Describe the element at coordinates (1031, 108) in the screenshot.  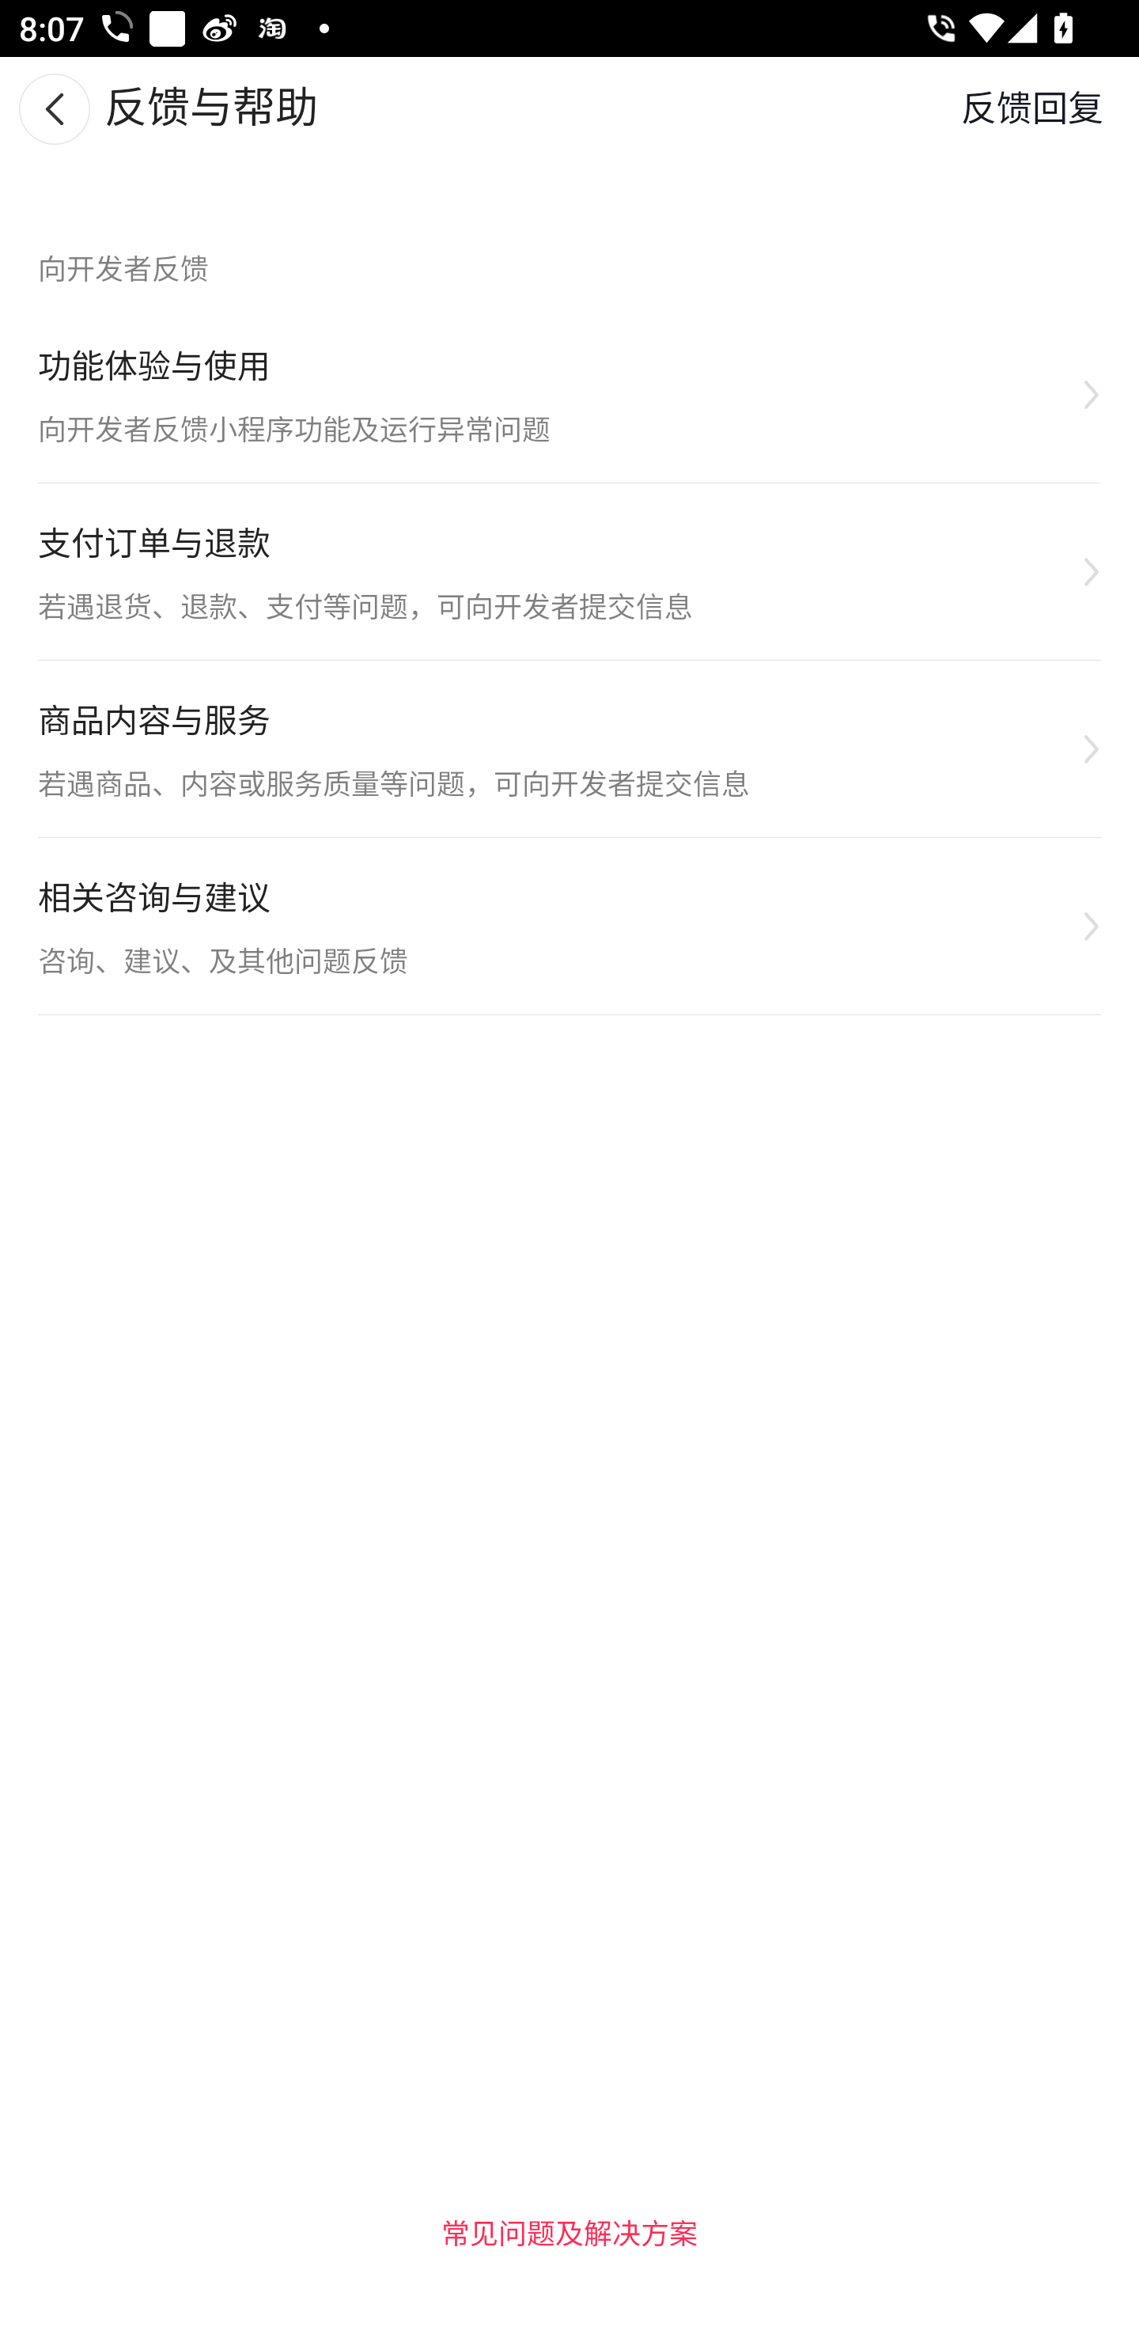
I see `反馈回复` at that location.